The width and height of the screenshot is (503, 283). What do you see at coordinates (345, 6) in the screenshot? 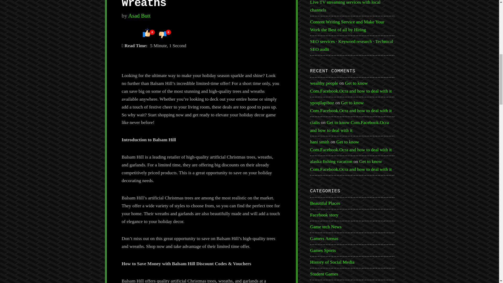
I see `Live TV streaming services with local channels` at bounding box center [345, 6].